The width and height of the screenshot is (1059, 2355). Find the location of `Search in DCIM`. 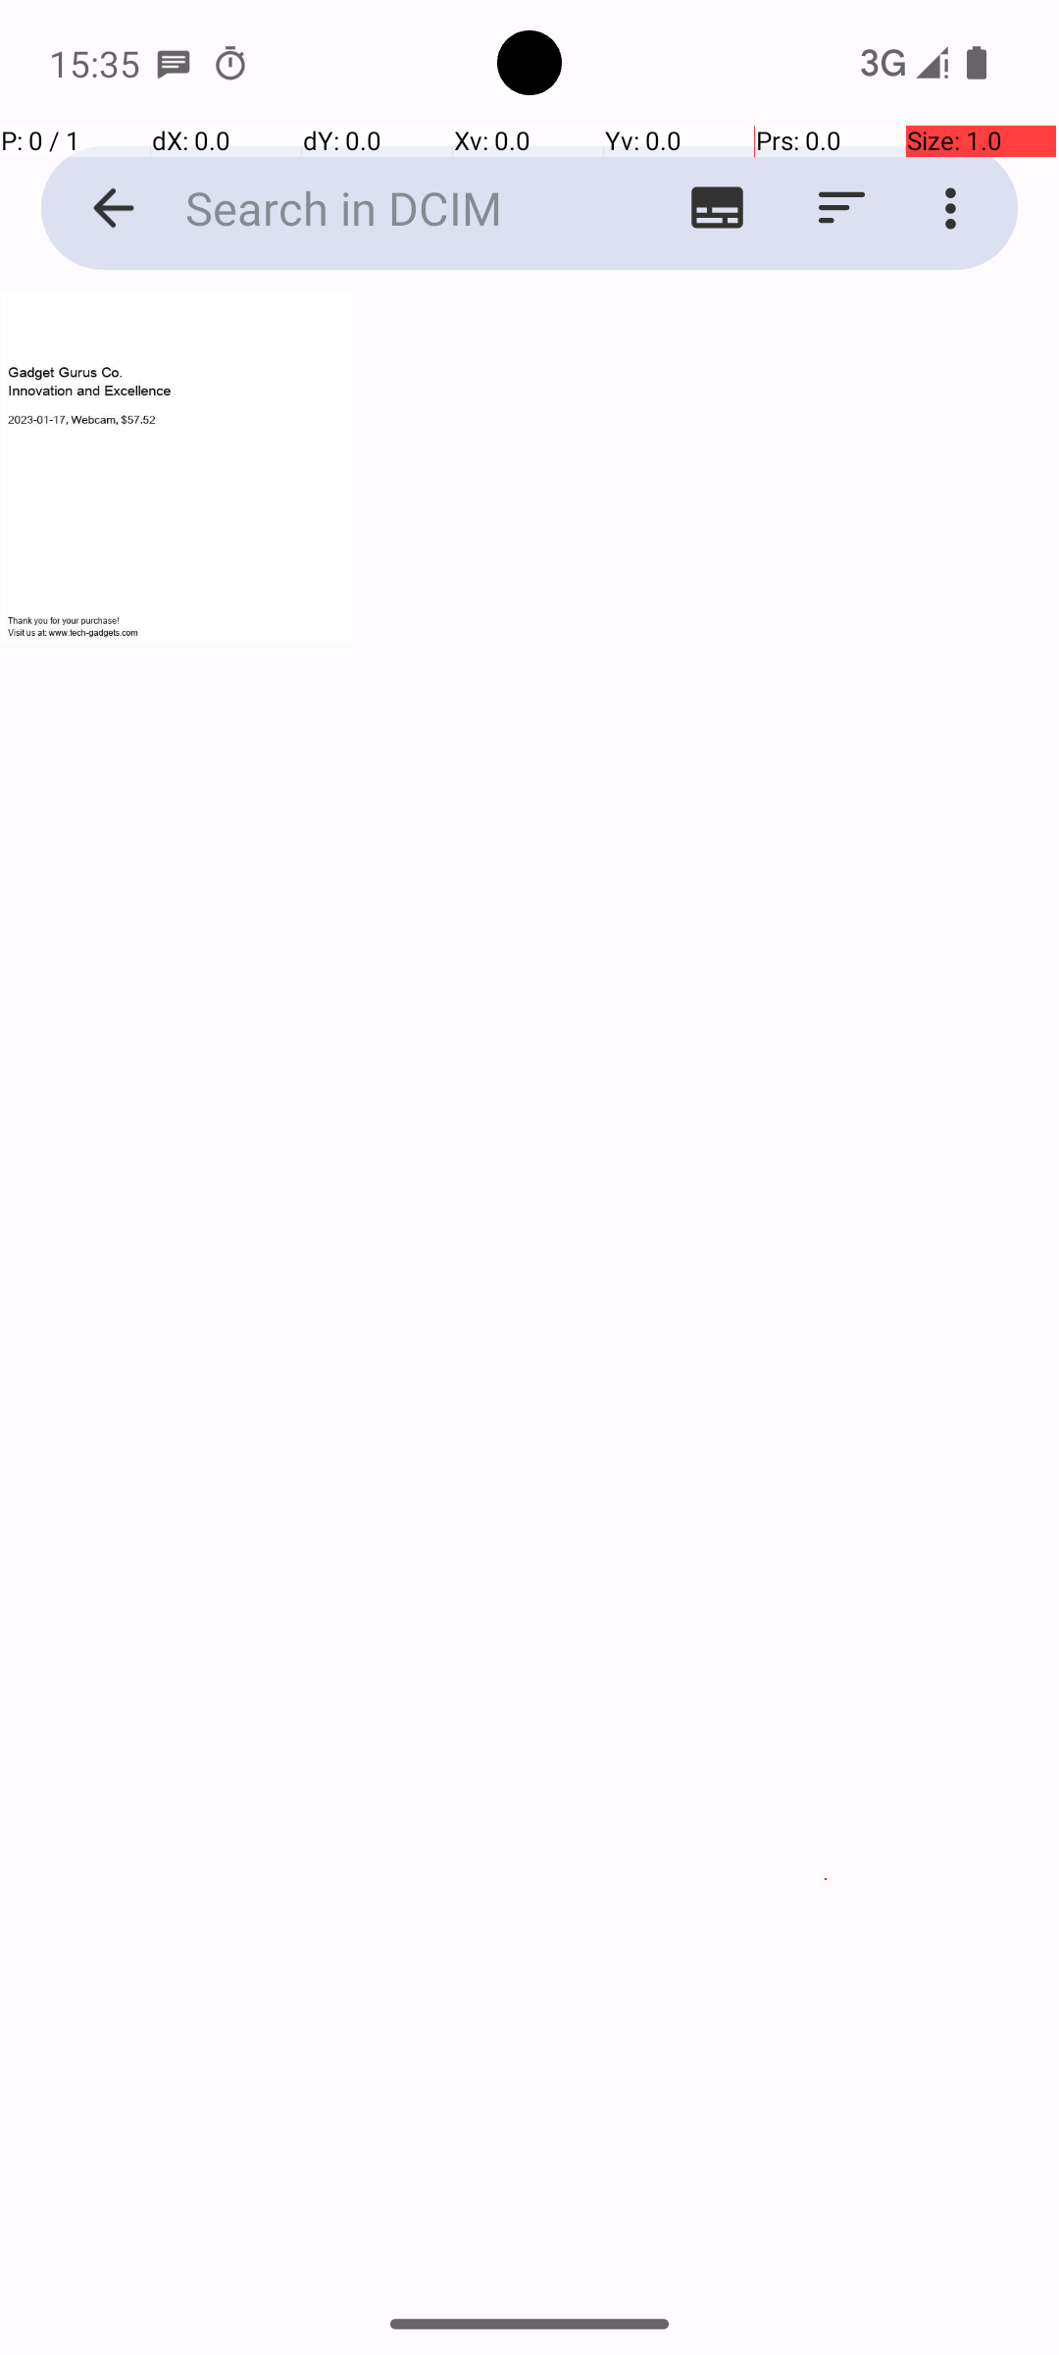

Search in DCIM is located at coordinates (378, 208).